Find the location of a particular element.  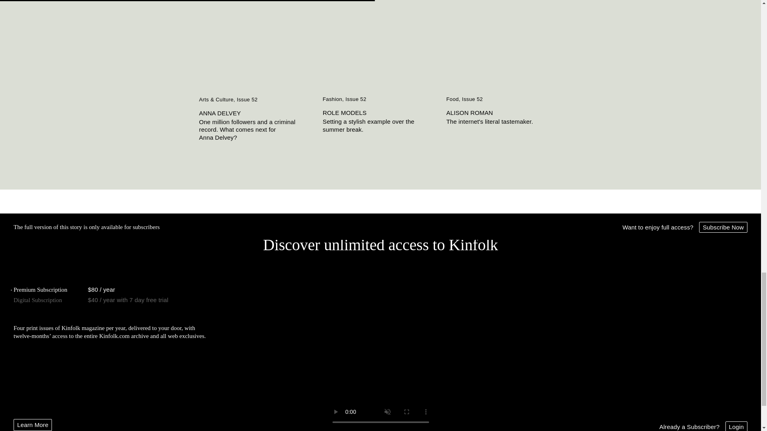

ALISON ROMAN is located at coordinates (504, 113).